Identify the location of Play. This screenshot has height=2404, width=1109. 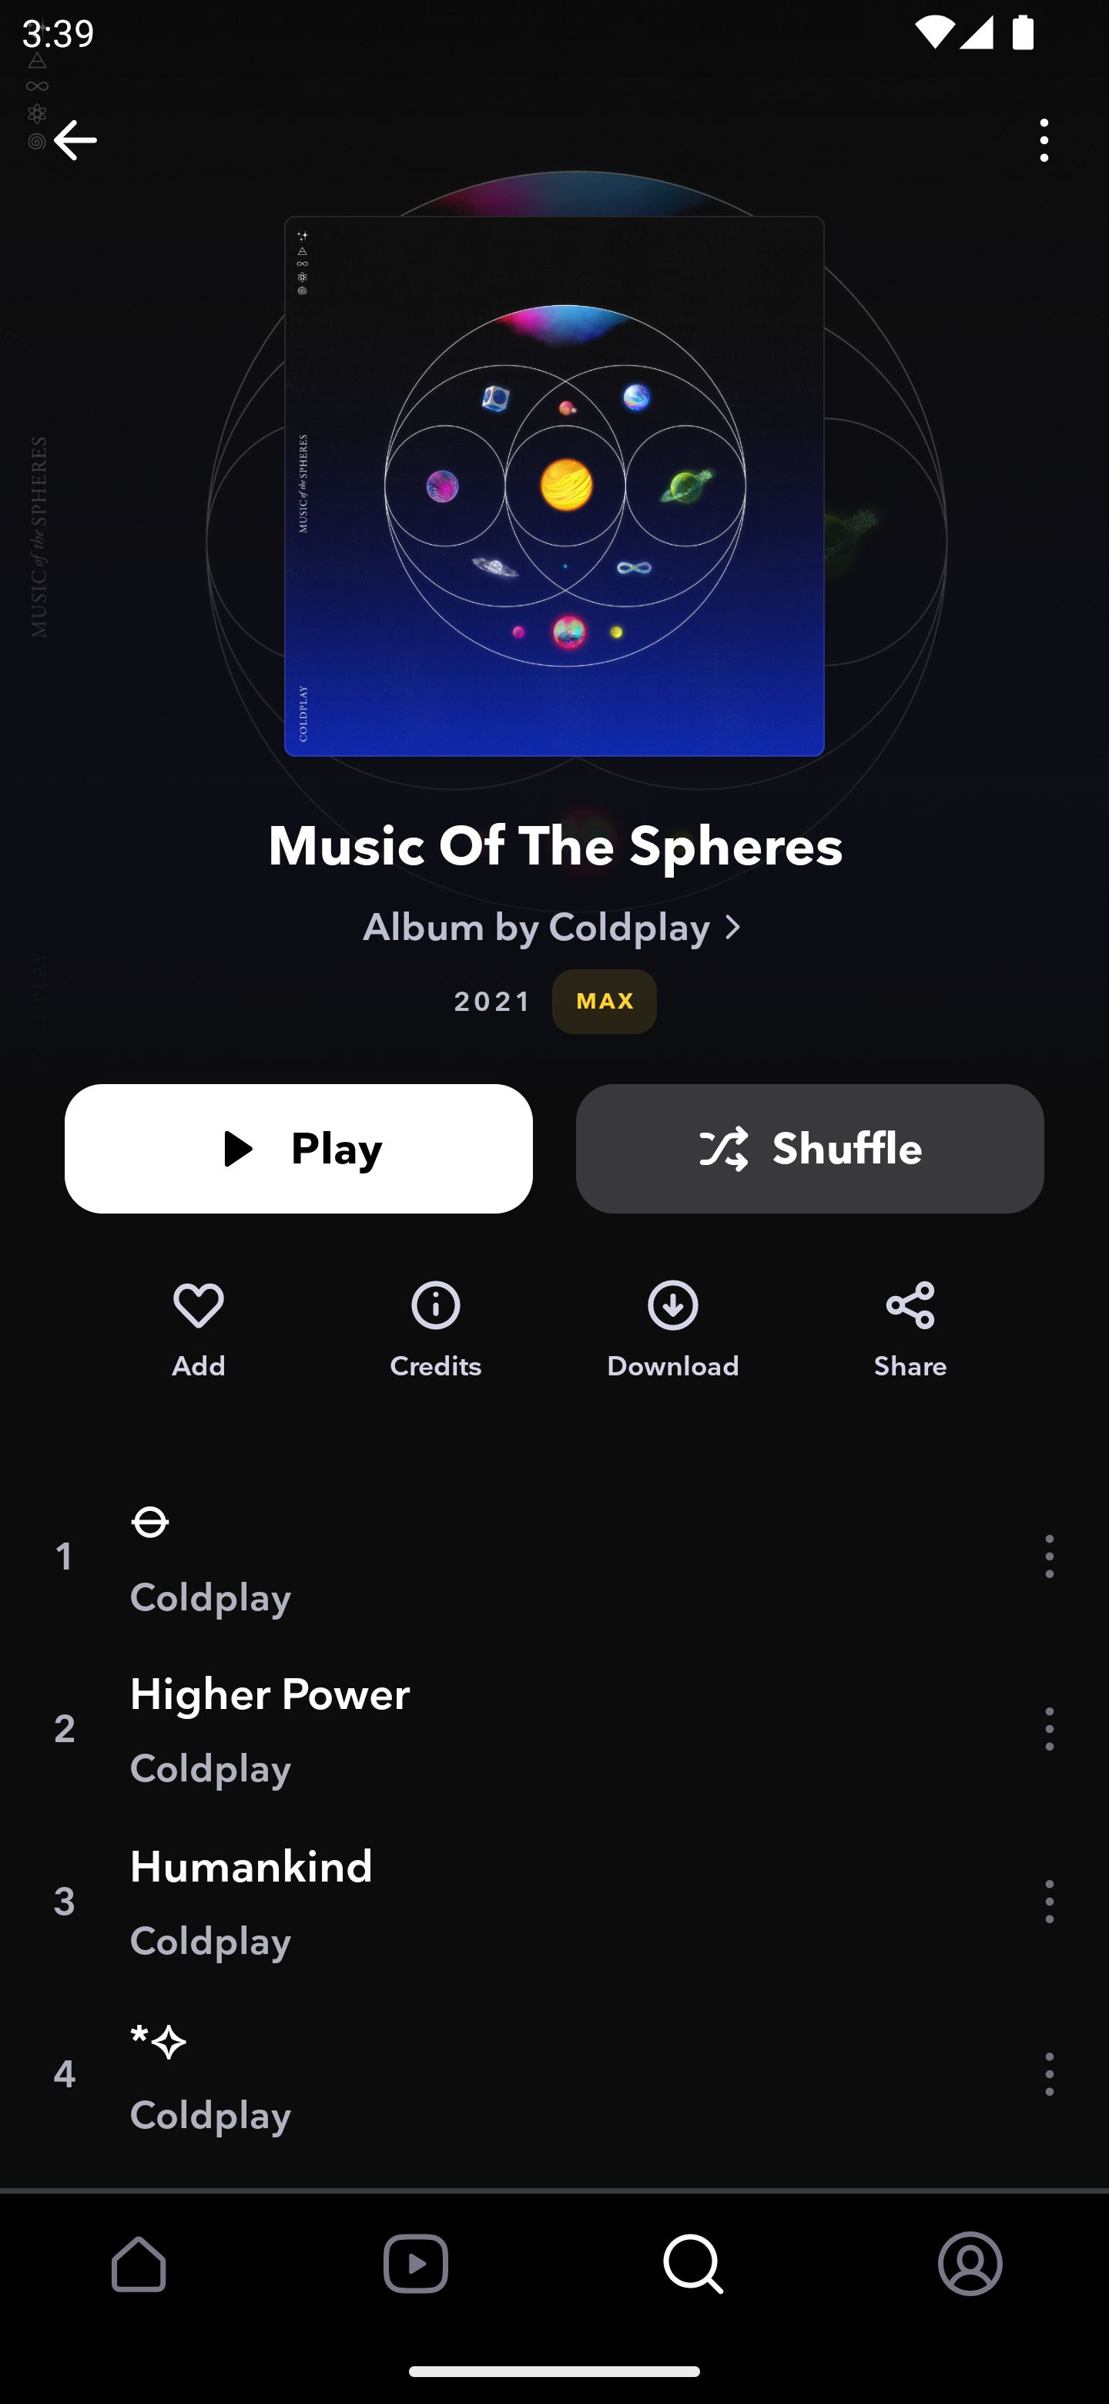
(299, 1149).